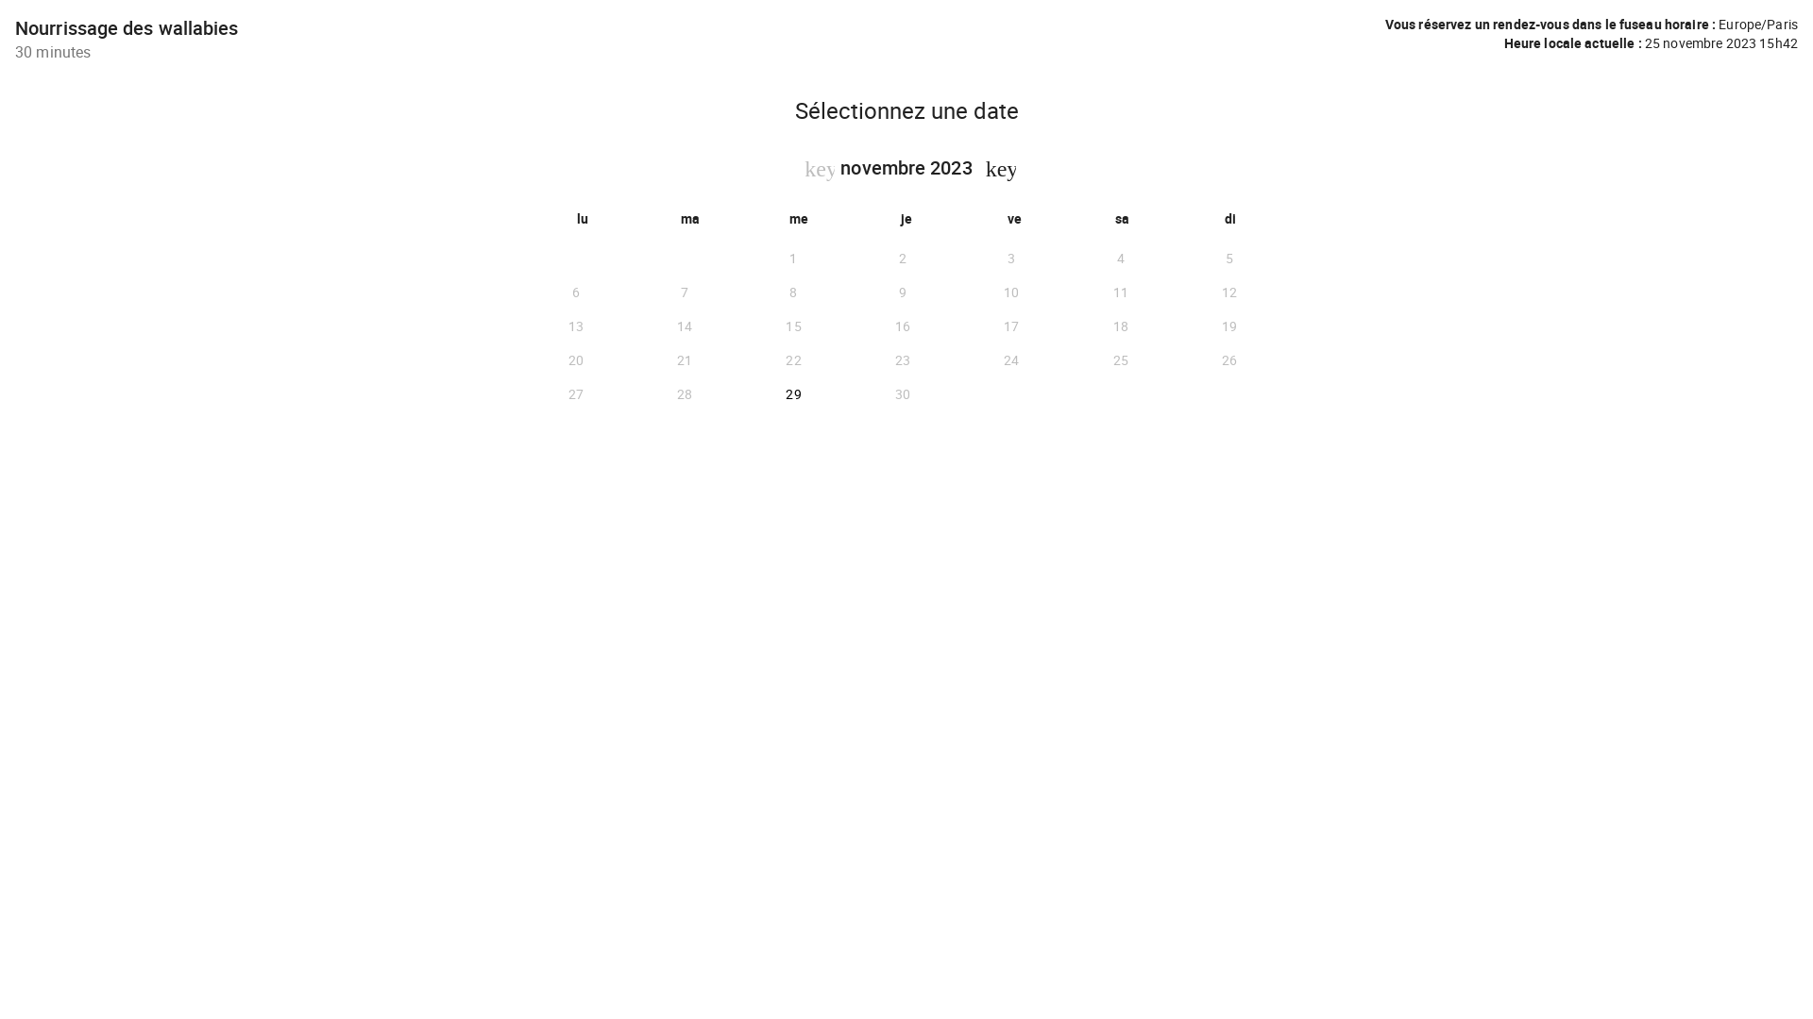  What do you see at coordinates (1011, 360) in the screenshot?
I see `24` at bounding box center [1011, 360].